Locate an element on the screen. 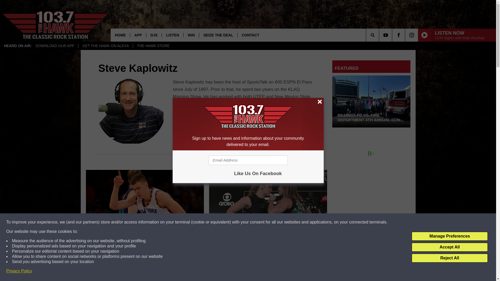  LISTEN is located at coordinates (172, 35).